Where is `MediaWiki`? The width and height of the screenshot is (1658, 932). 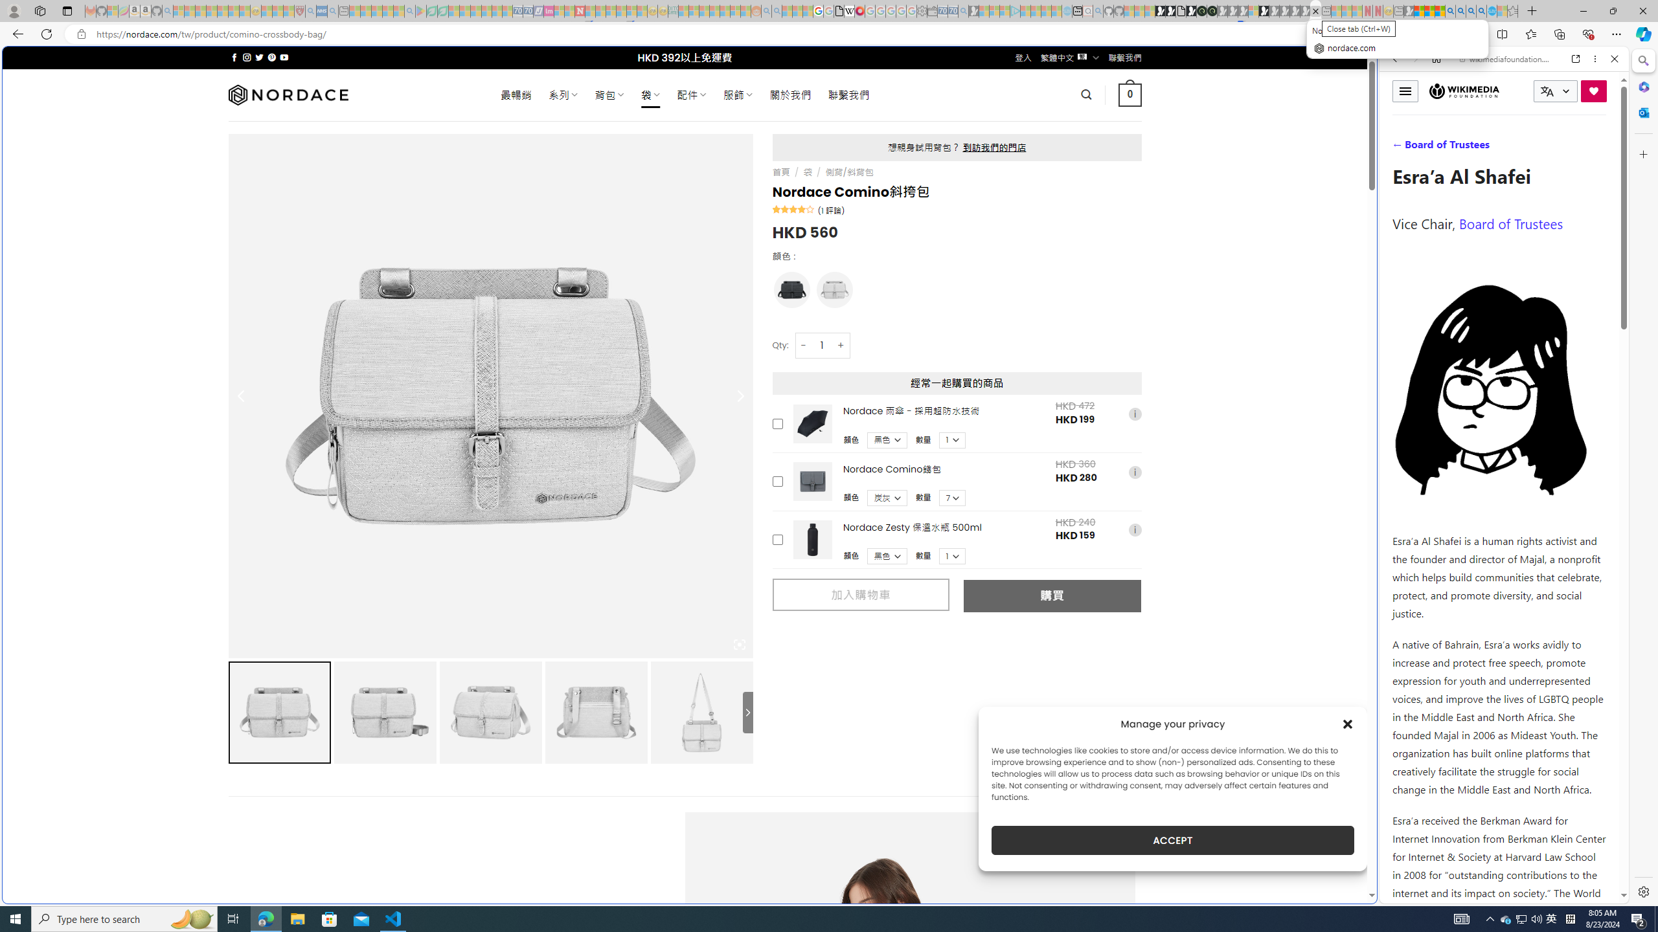 MediaWiki is located at coordinates (859, 11).